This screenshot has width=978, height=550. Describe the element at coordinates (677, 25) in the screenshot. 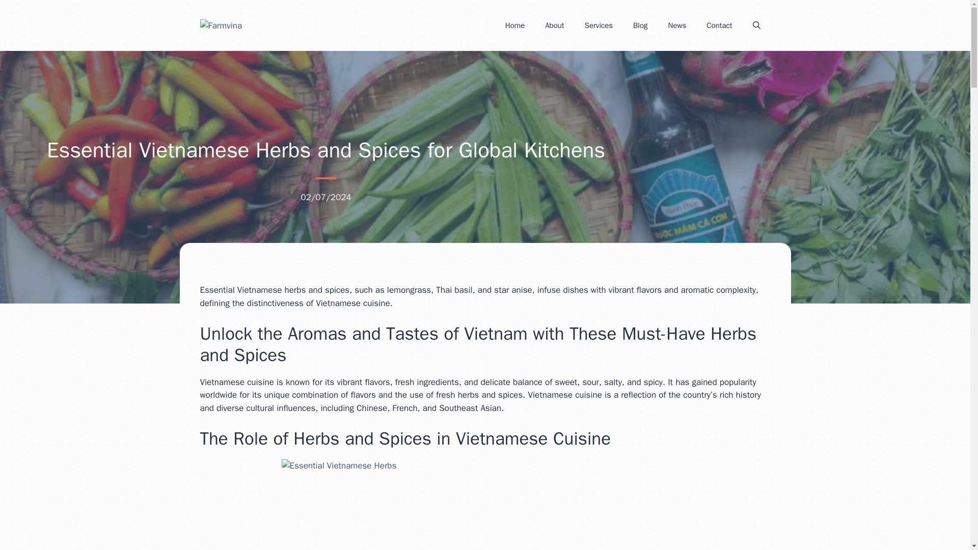

I see `News` at that location.